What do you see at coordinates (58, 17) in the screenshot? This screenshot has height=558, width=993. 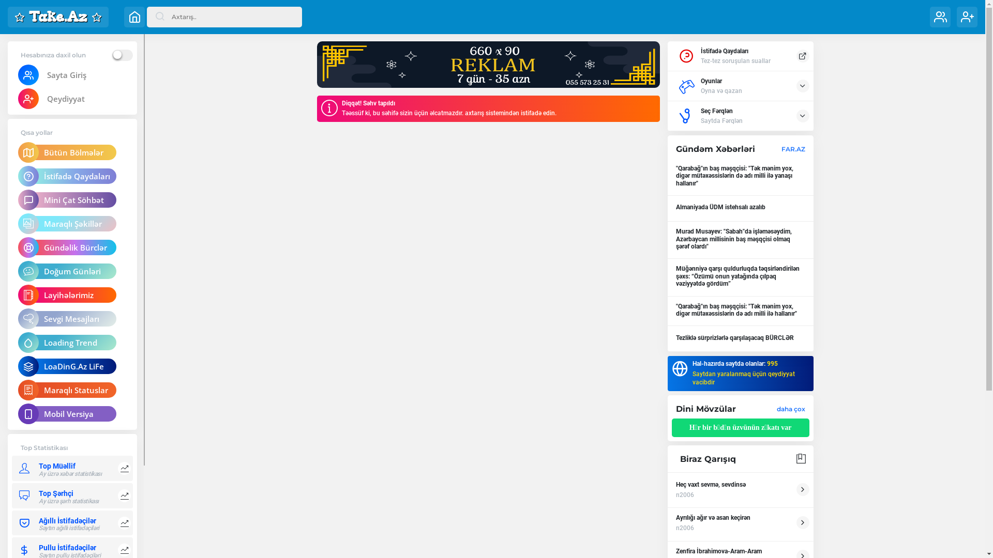 I see `Take.Az` at bounding box center [58, 17].